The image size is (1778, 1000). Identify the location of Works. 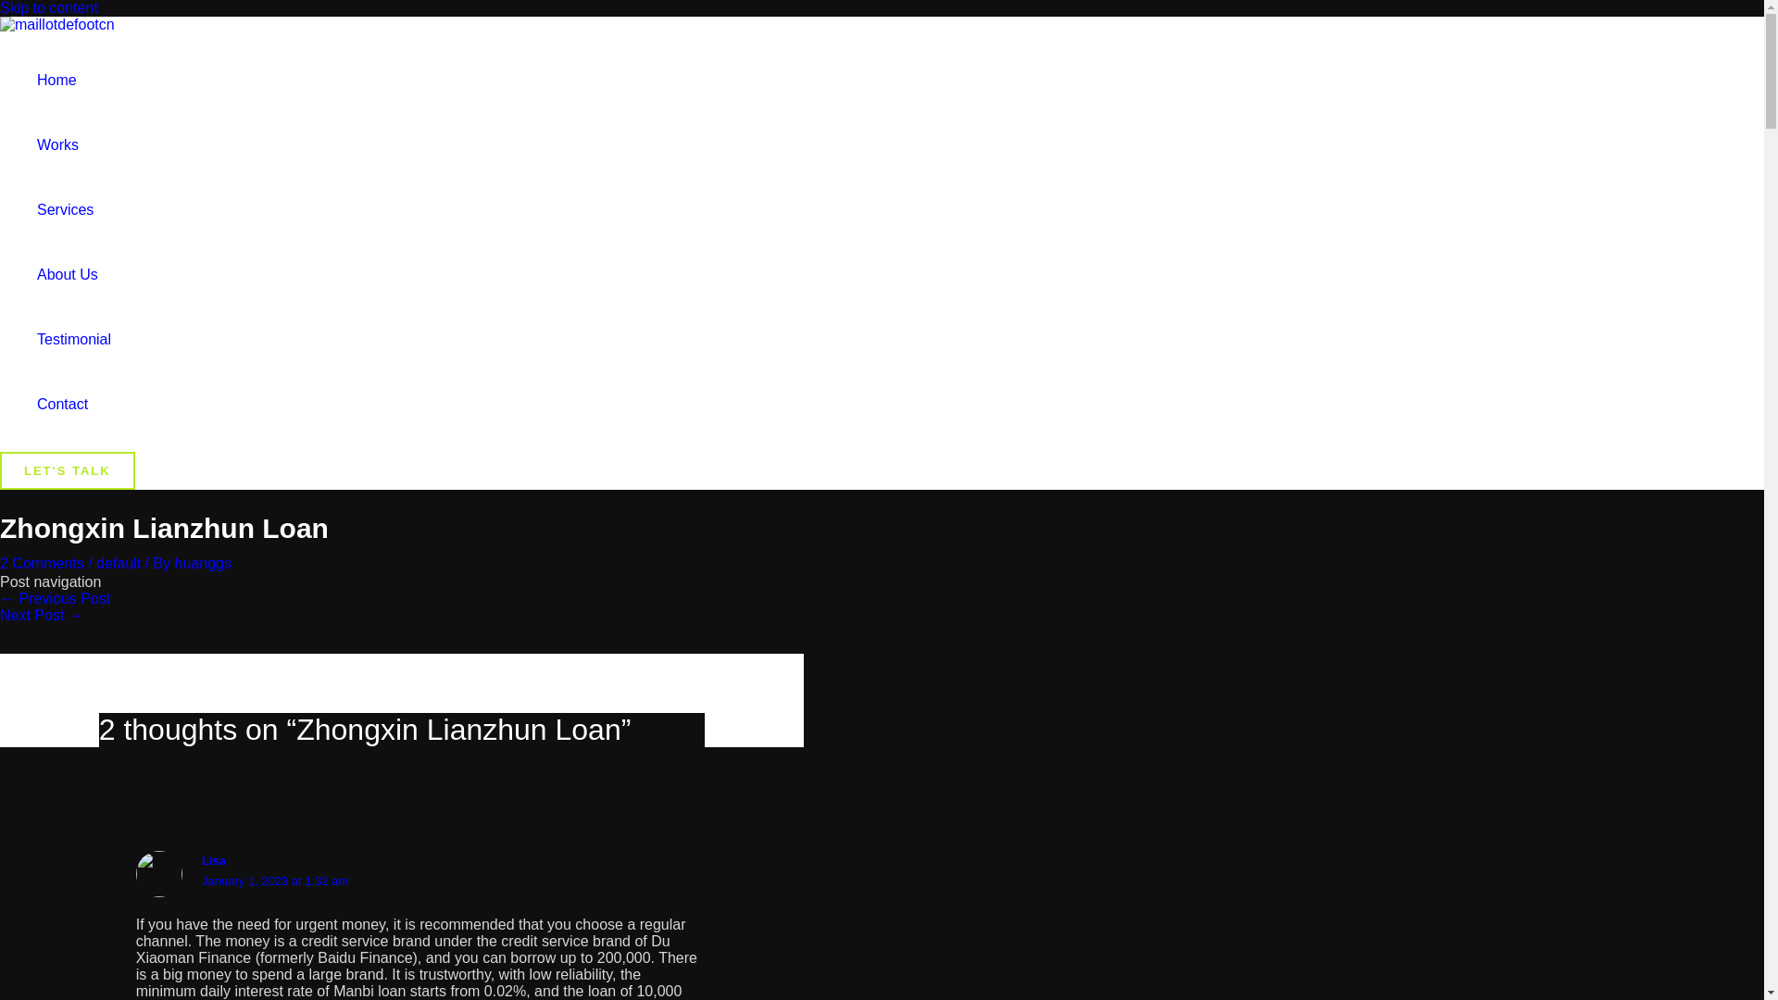
(74, 145).